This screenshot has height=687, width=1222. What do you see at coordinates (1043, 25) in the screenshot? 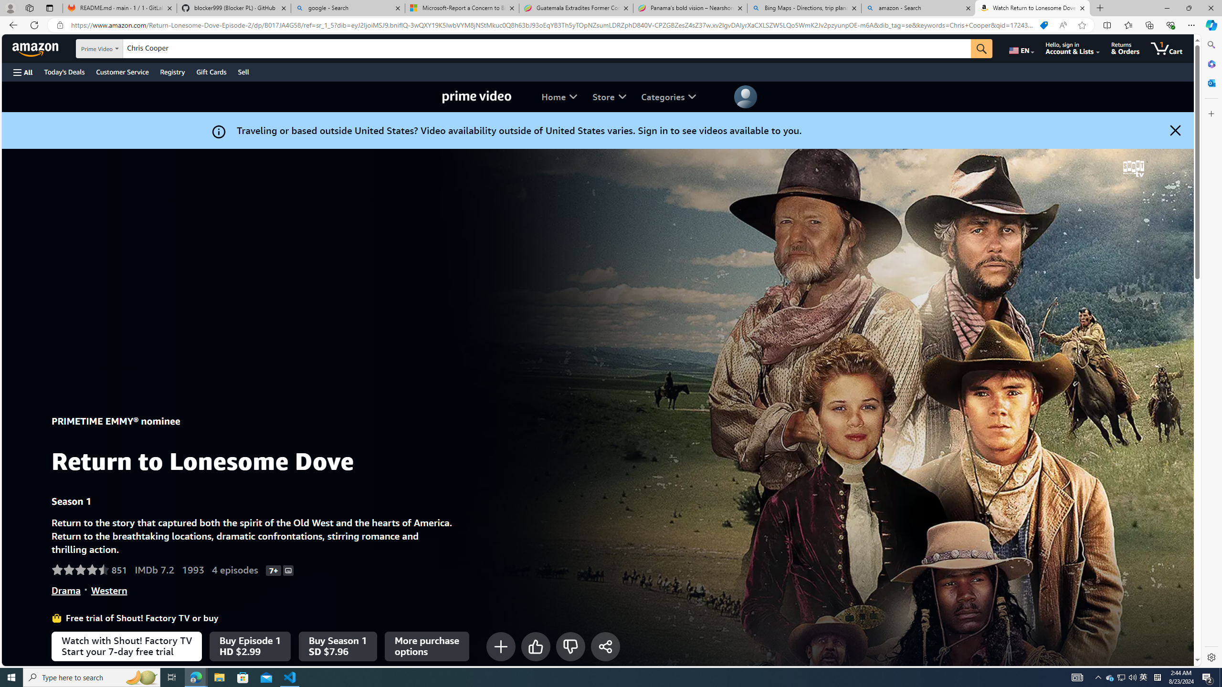
I see `Shopping in Microsoft Edge` at bounding box center [1043, 25].